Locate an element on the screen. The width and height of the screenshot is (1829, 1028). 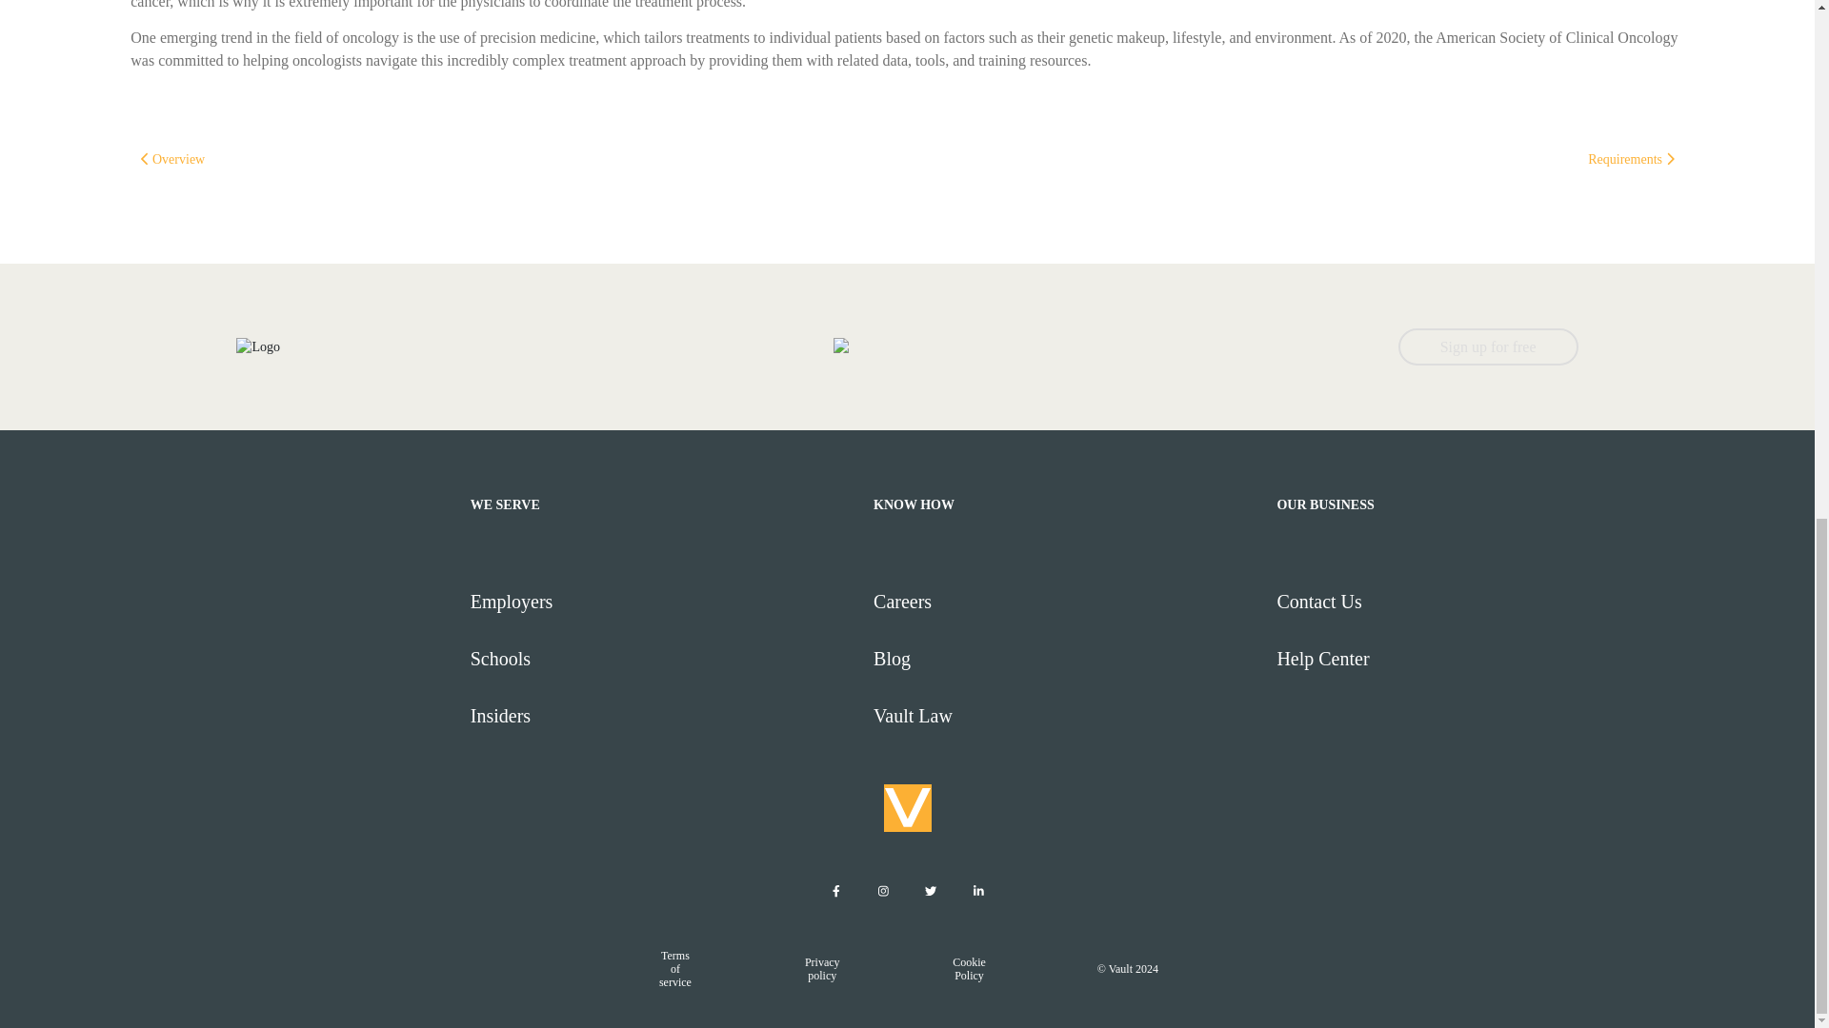
Employers is located at coordinates (663, 602).